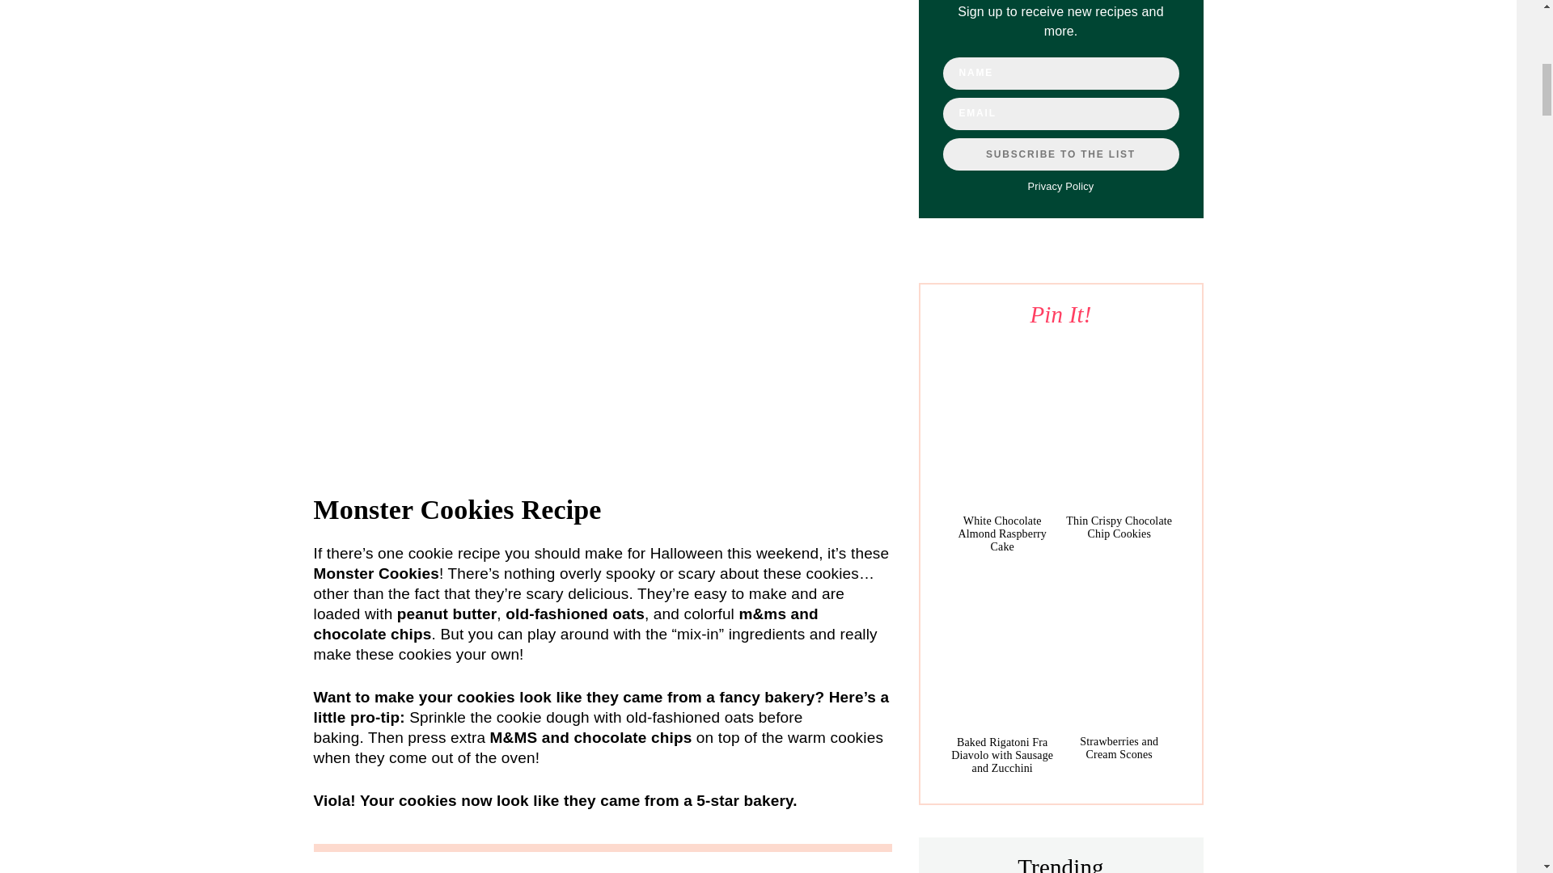 The height and width of the screenshot is (873, 1553). I want to click on Thin Crispy Chocolate Chip Cookies, so click(1119, 527).